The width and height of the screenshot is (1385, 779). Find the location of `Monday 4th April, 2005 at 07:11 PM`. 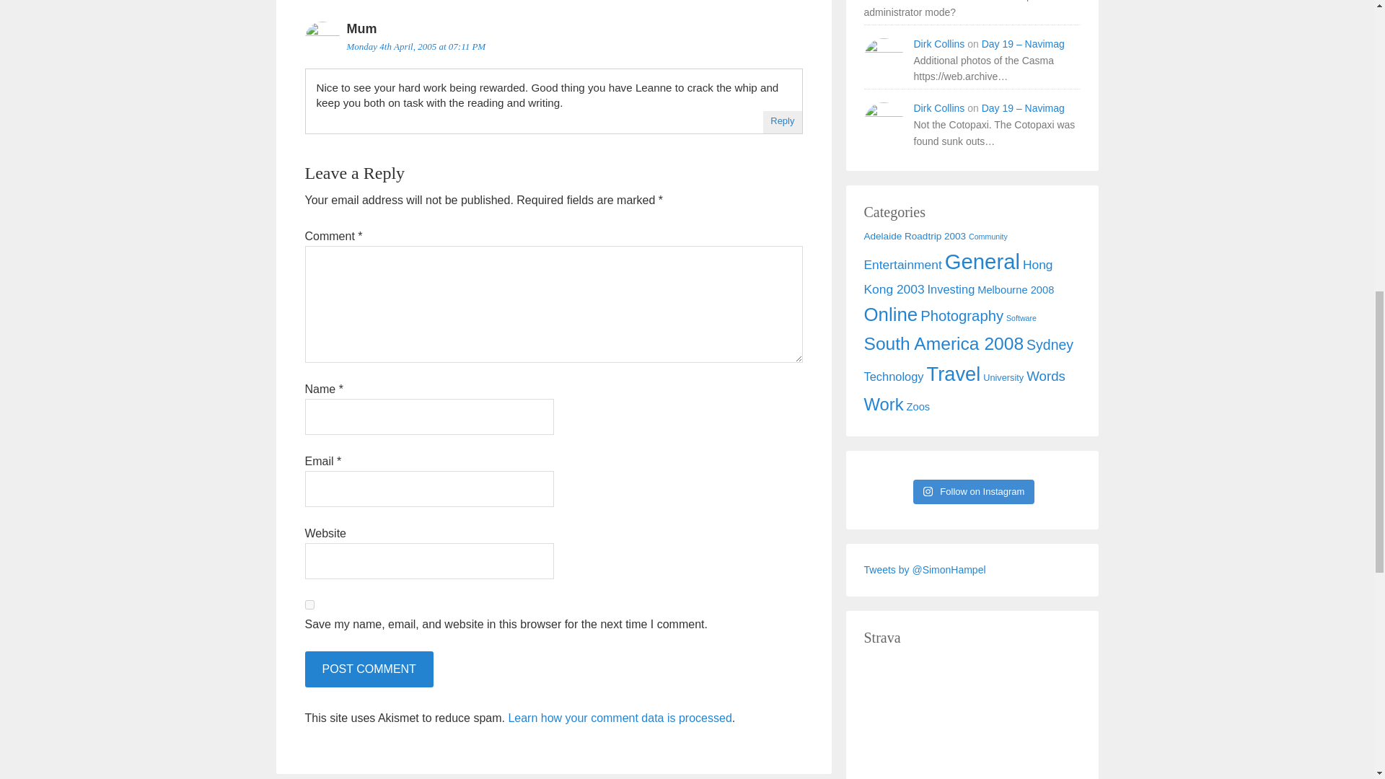

Monday 4th April, 2005 at 07:11 PM is located at coordinates (415, 46).